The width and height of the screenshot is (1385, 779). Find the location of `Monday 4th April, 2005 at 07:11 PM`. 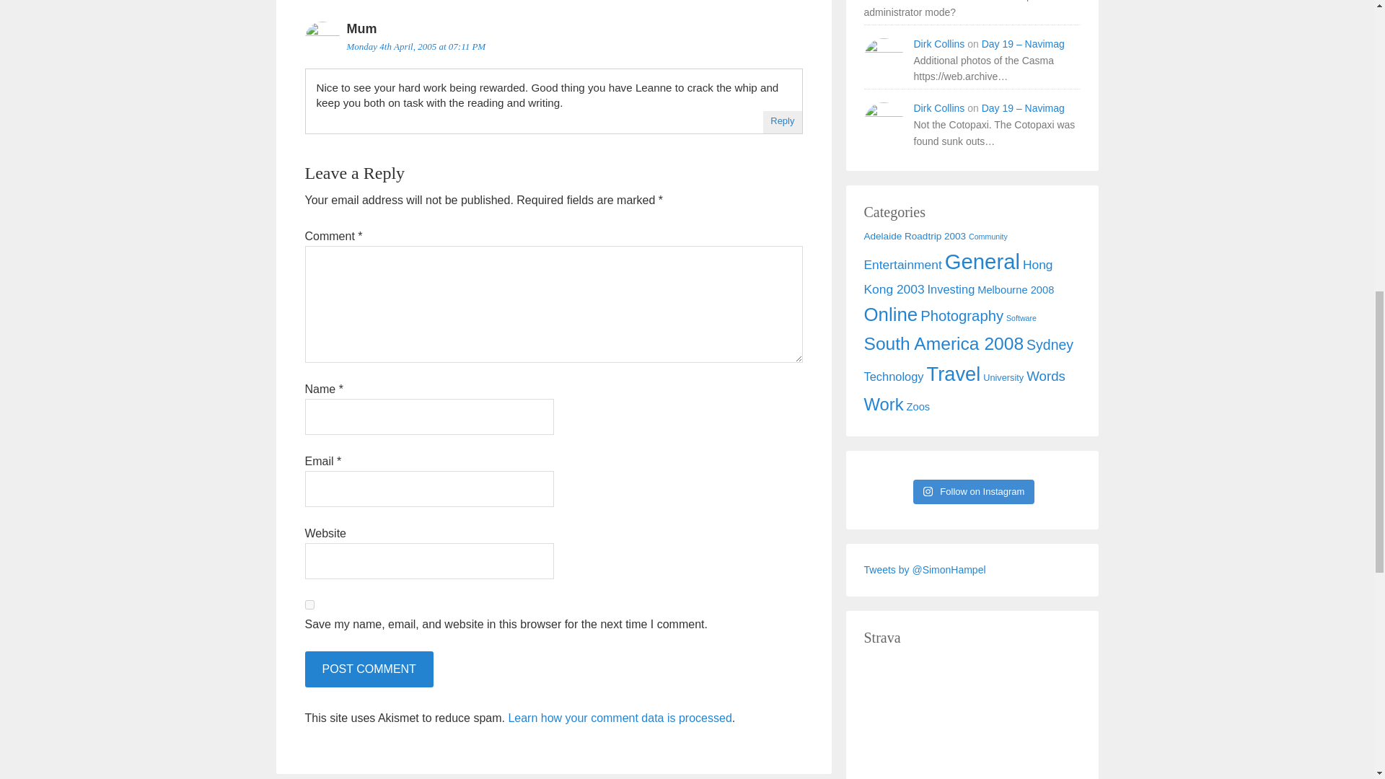

Monday 4th April, 2005 at 07:11 PM is located at coordinates (415, 46).